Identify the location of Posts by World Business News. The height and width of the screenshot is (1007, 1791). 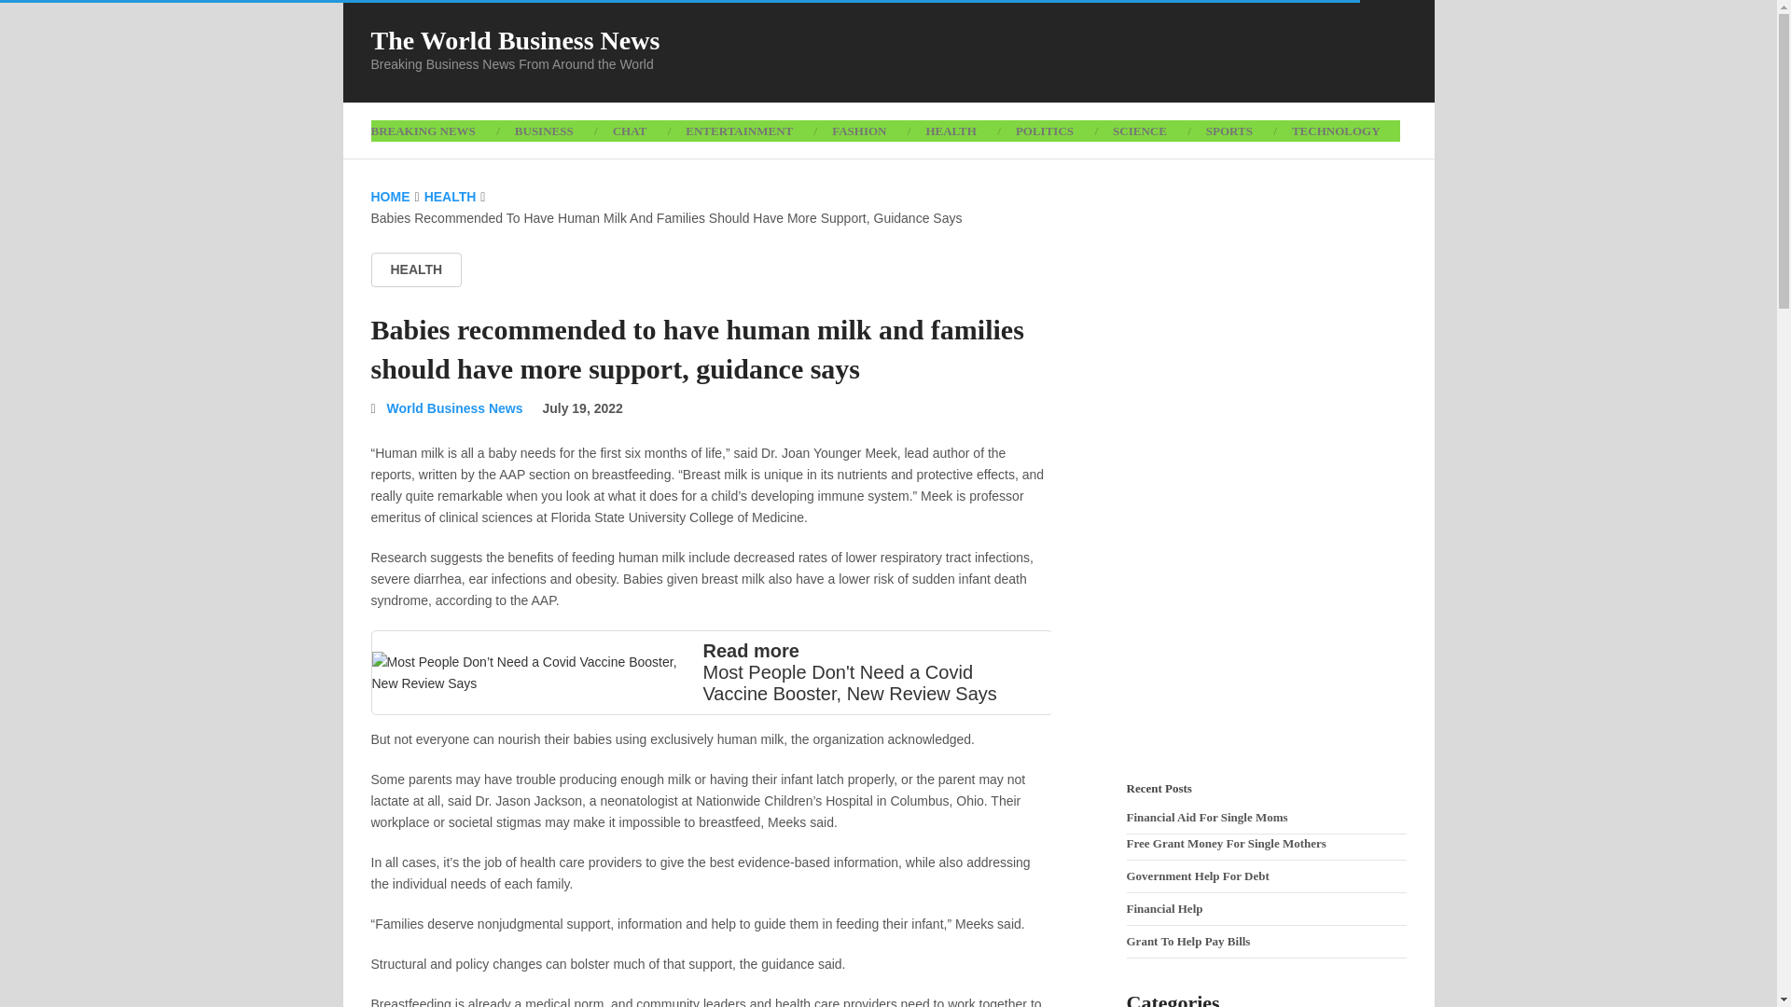
(454, 408).